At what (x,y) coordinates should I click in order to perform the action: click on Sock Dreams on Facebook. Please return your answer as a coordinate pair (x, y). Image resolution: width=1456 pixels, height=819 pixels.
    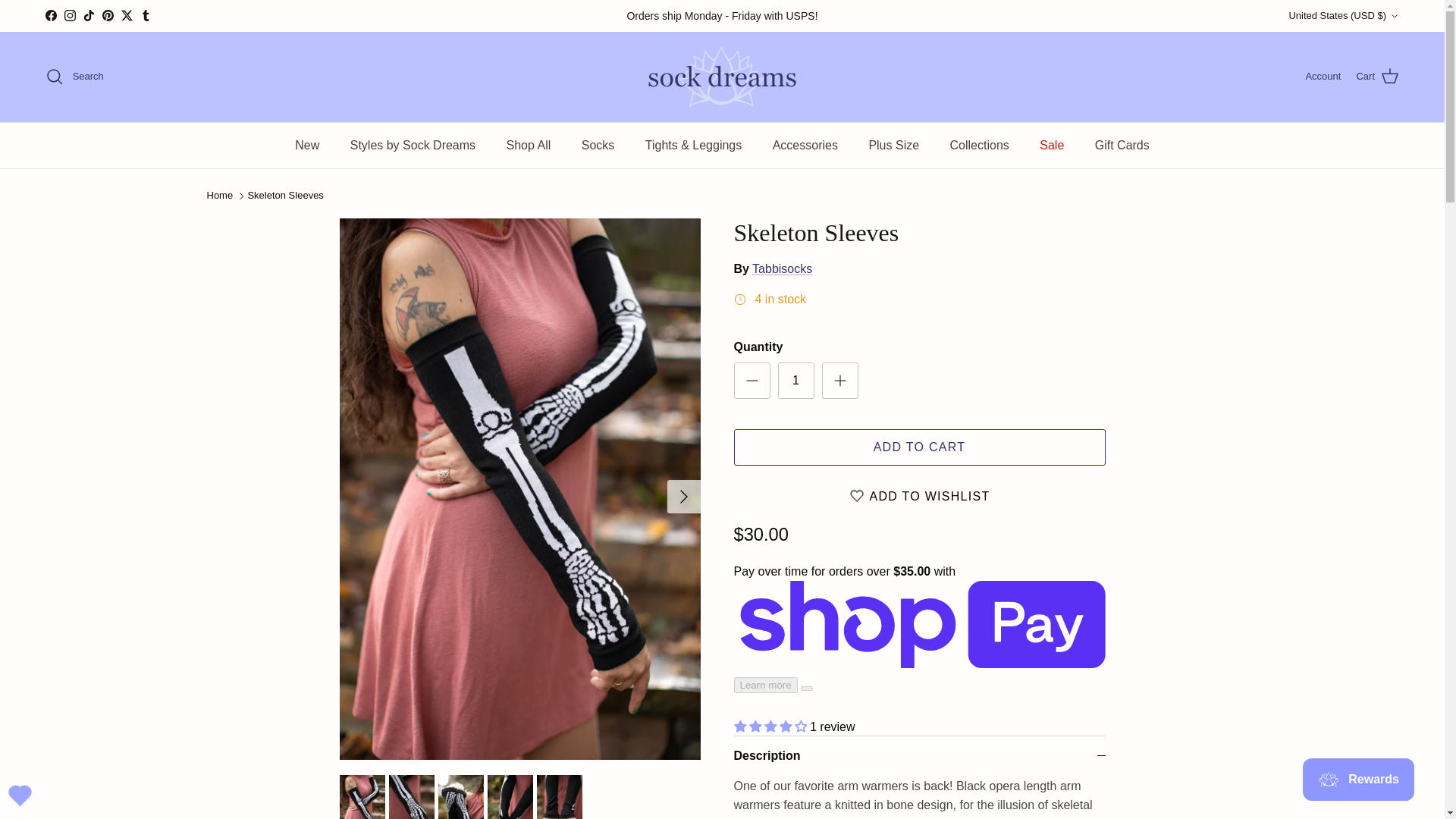
    Looking at the image, I should click on (50, 15).